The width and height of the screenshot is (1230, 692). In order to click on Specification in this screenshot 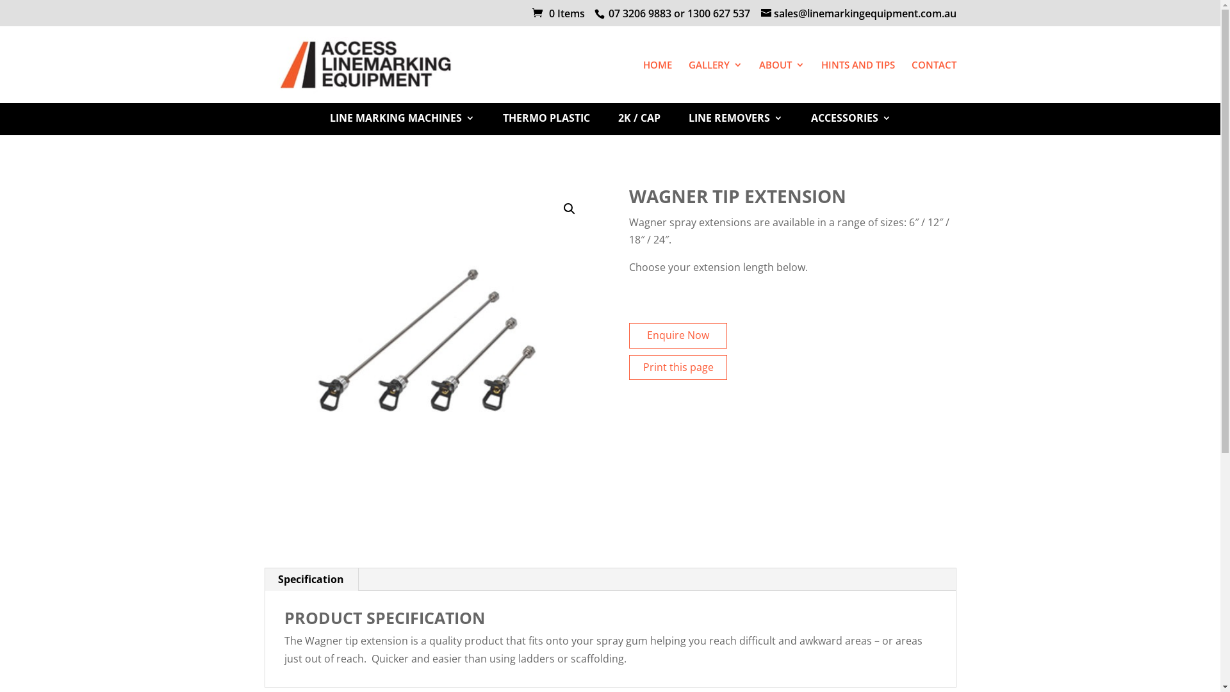, I will do `click(311, 579)`.